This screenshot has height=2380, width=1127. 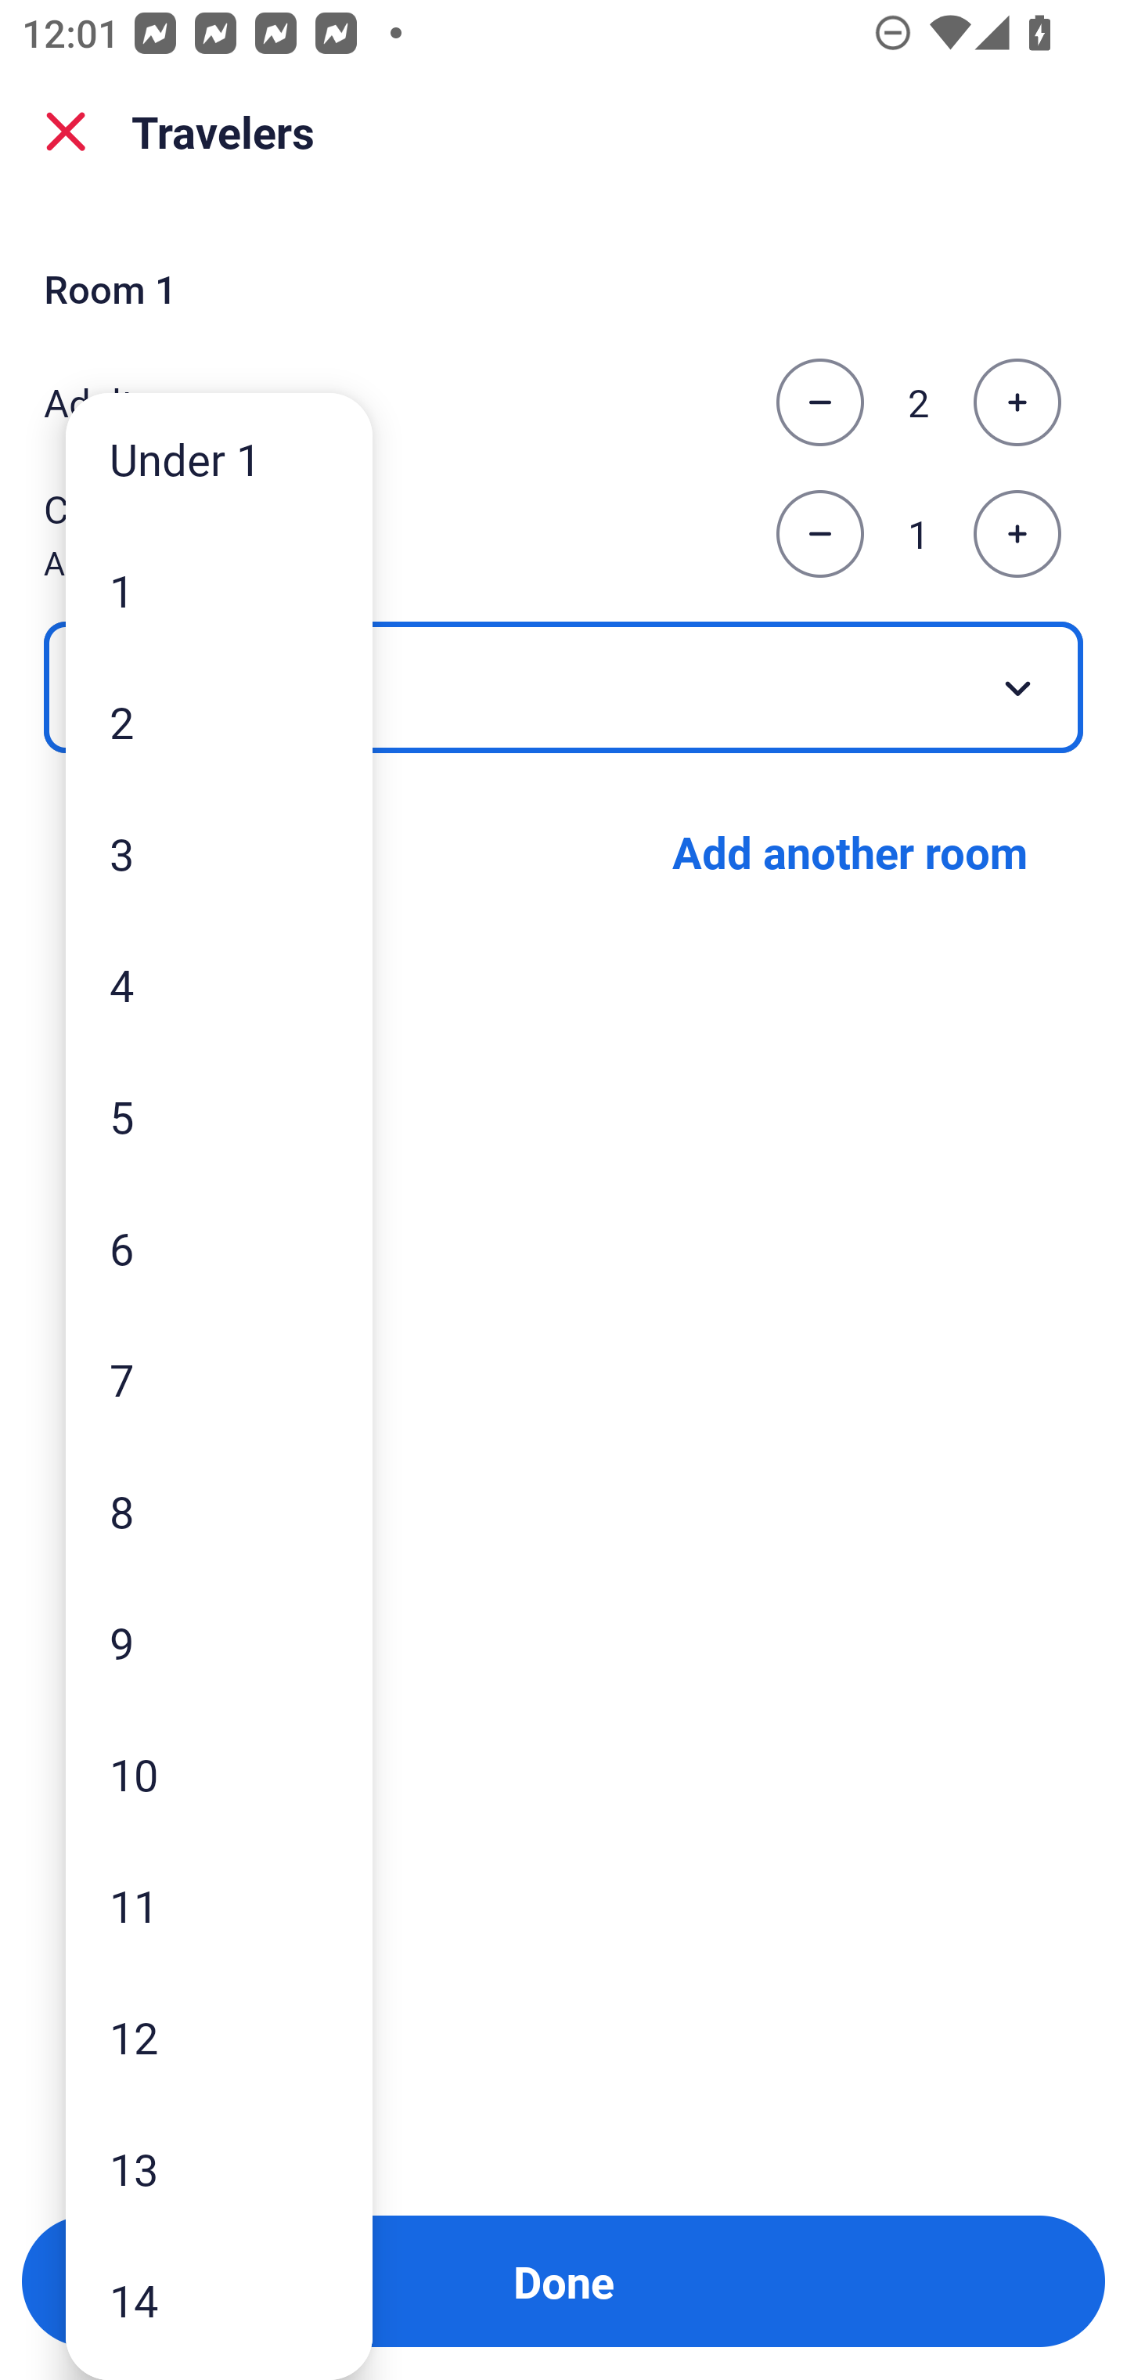 I want to click on 12, so click(x=219, y=2037).